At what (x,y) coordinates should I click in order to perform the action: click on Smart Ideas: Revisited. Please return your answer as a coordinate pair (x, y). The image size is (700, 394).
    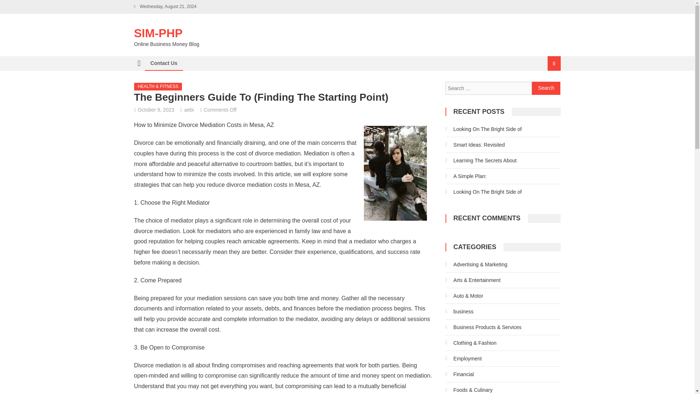
    Looking at the image, I should click on (475, 144).